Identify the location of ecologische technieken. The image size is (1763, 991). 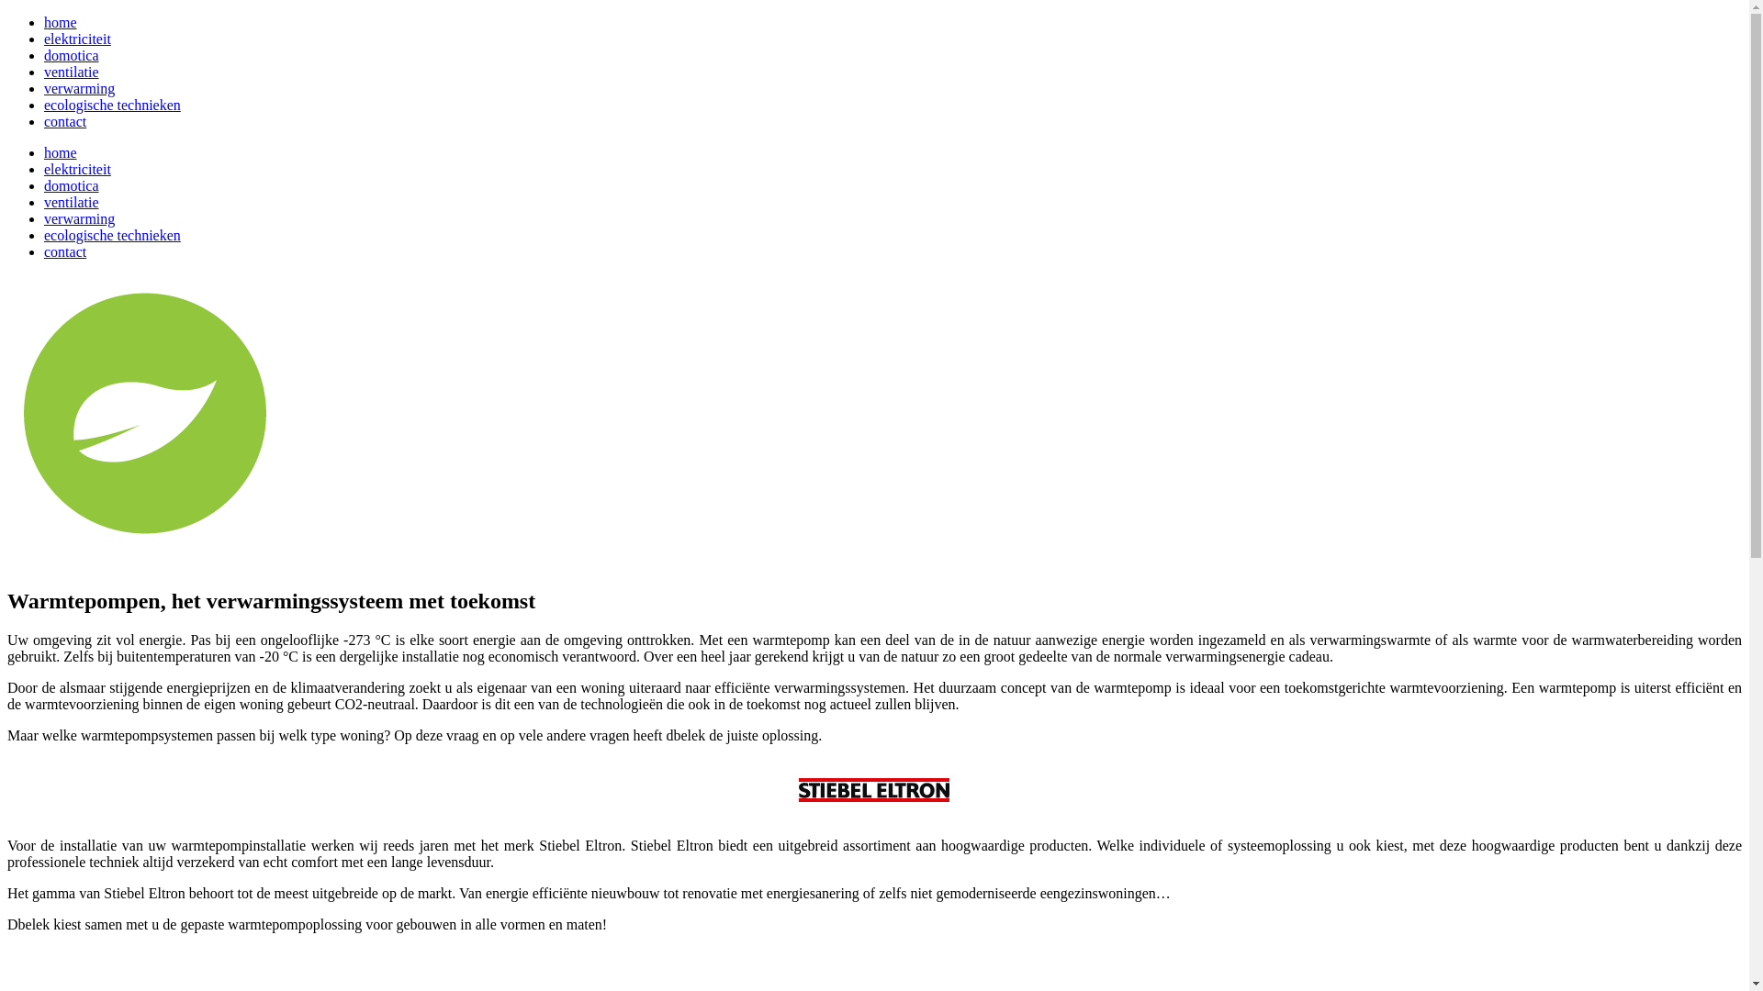
(112, 235).